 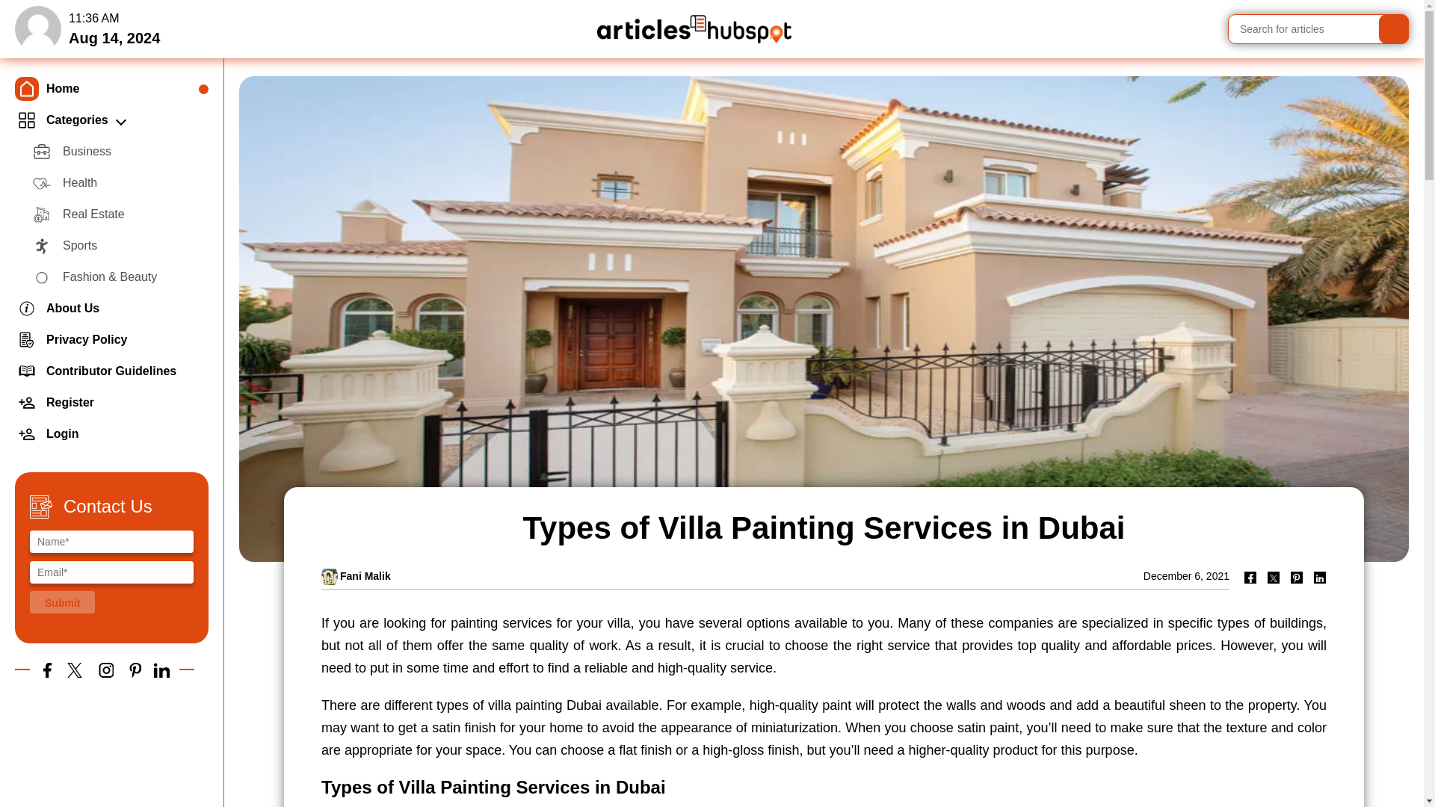 I want to click on Sports, so click(x=119, y=245).